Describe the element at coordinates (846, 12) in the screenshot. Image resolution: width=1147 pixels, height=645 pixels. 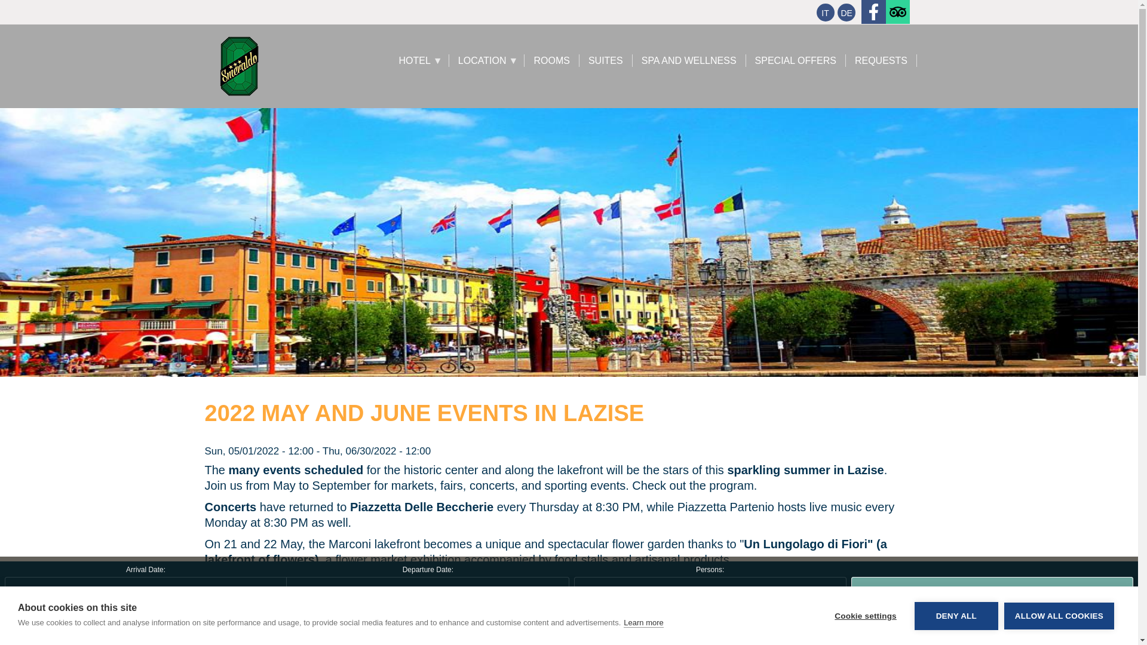
I see `DE` at that location.